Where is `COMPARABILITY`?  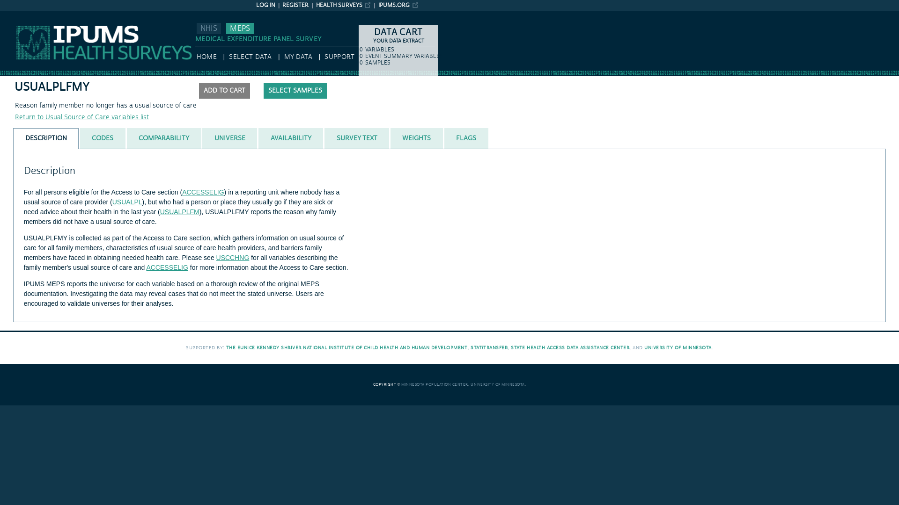 COMPARABILITY is located at coordinates (164, 138).